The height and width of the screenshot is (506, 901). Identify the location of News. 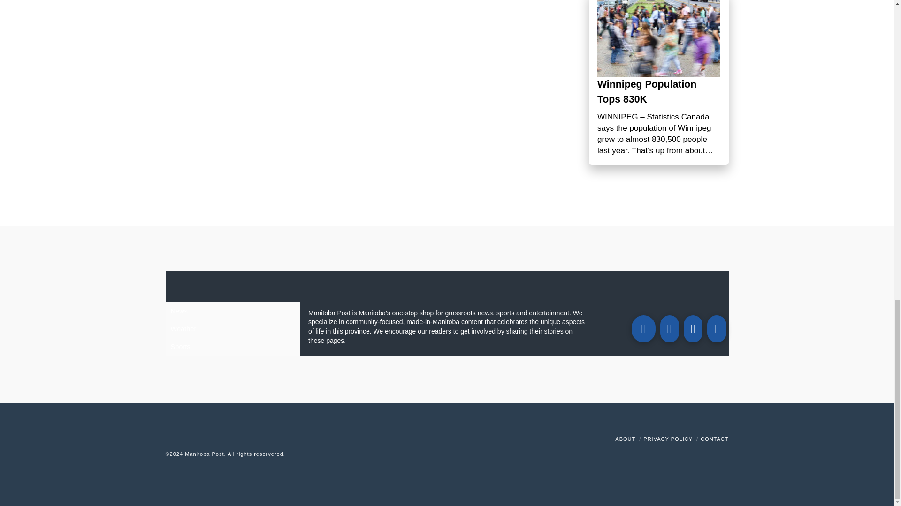
(232, 311).